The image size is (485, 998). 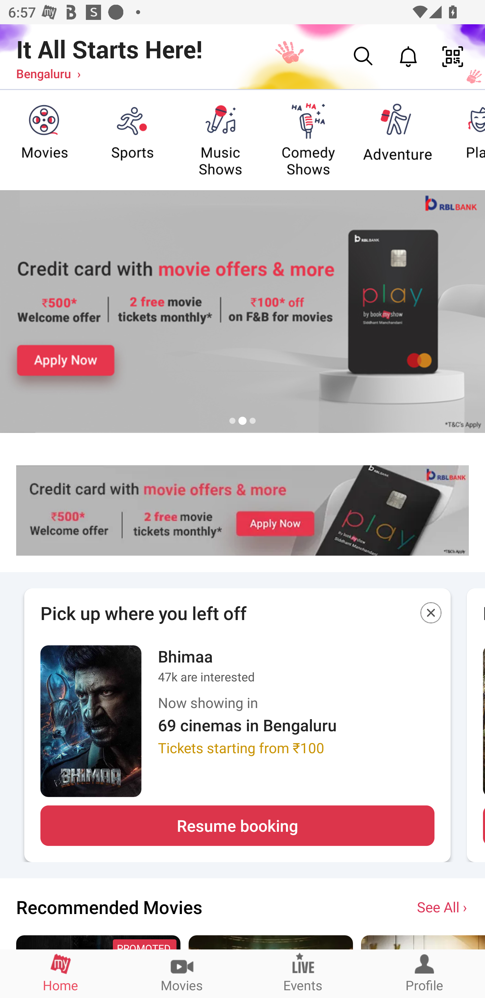 I want to click on Bengaluru  ›, so click(x=48, y=73).